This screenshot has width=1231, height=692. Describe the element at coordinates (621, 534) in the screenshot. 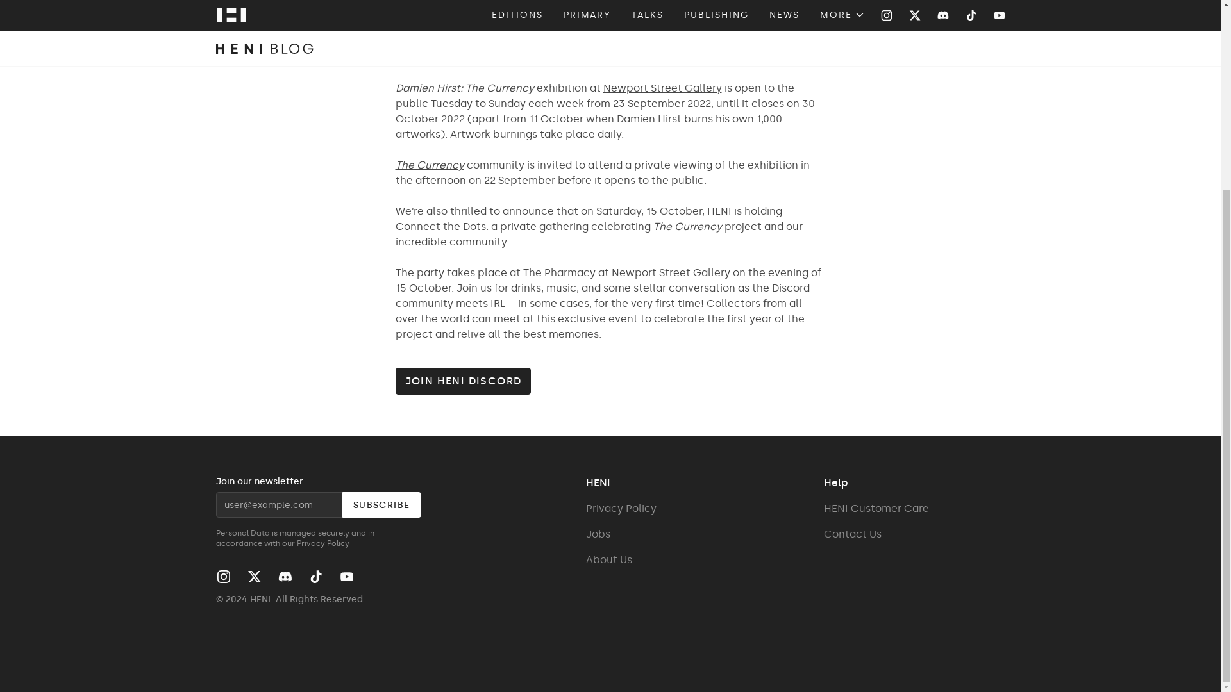

I see `Jobs` at that location.